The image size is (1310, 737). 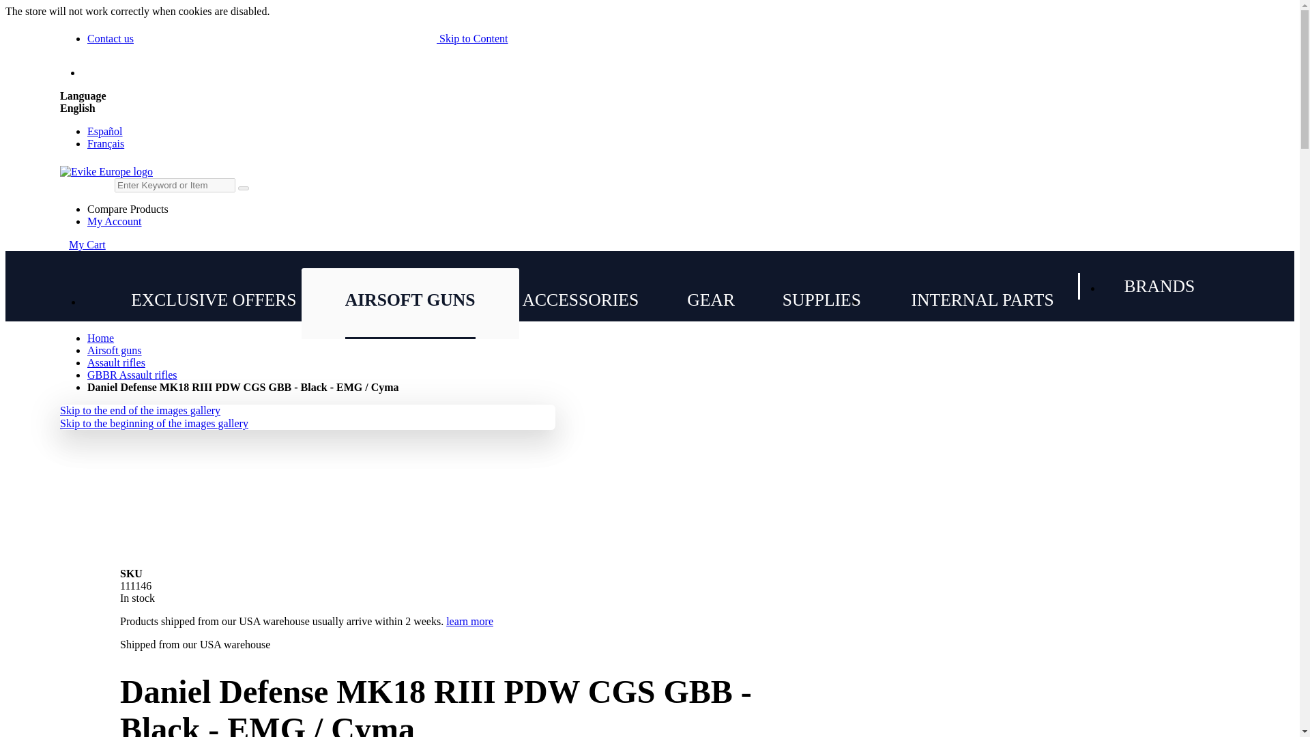 What do you see at coordinates (409, 300) in the screenshot?
I see `Airsoft guns` at bounding box center [409, 300].